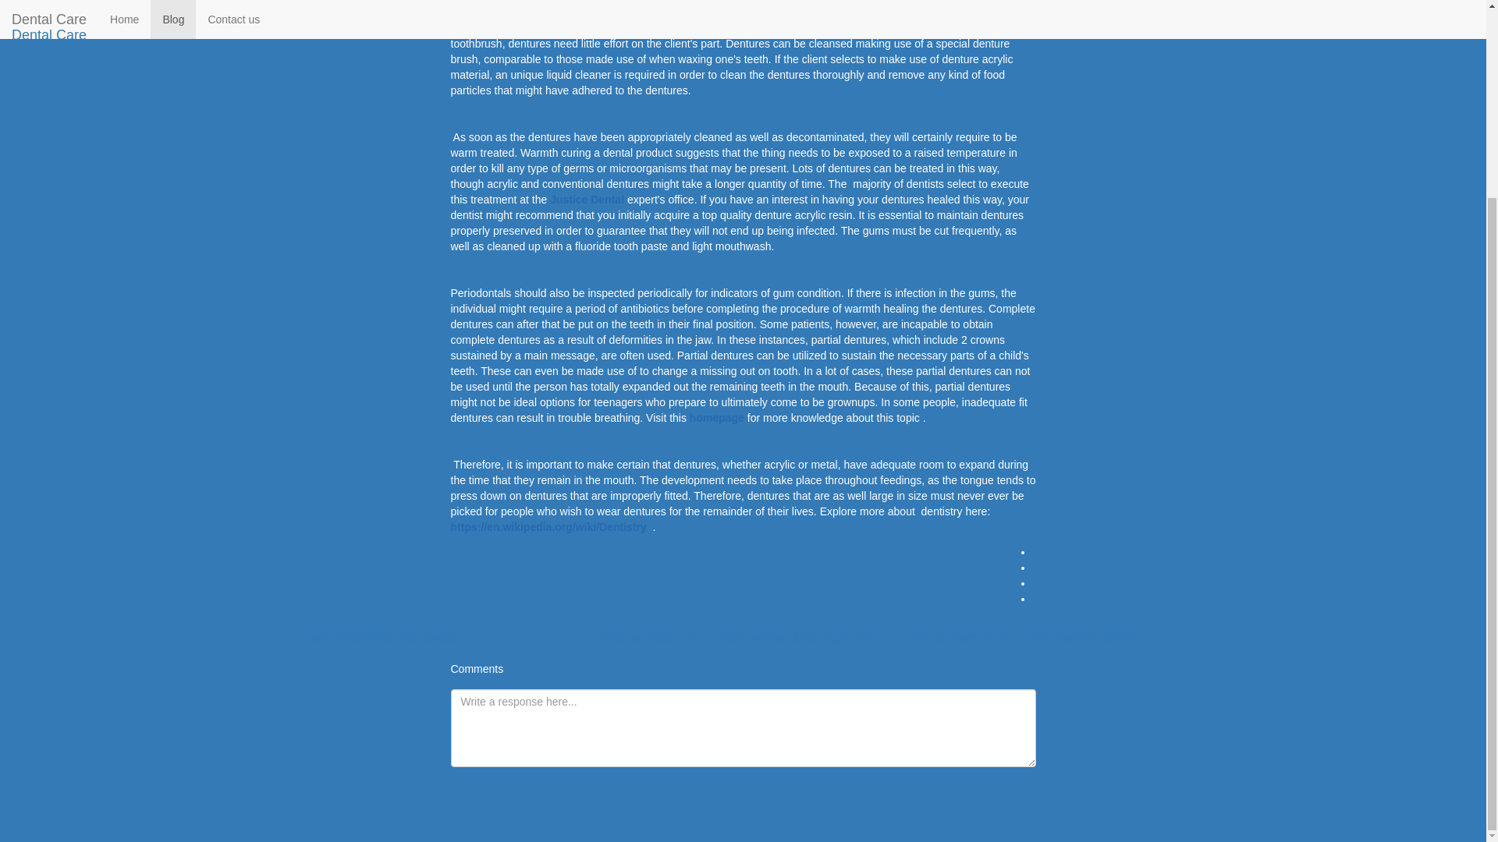 The image size is (1498, 842). What do you see at coordinates (588, 200) in the screenshot?
I see `Justice Dental ` at bounding box center [588, 200].